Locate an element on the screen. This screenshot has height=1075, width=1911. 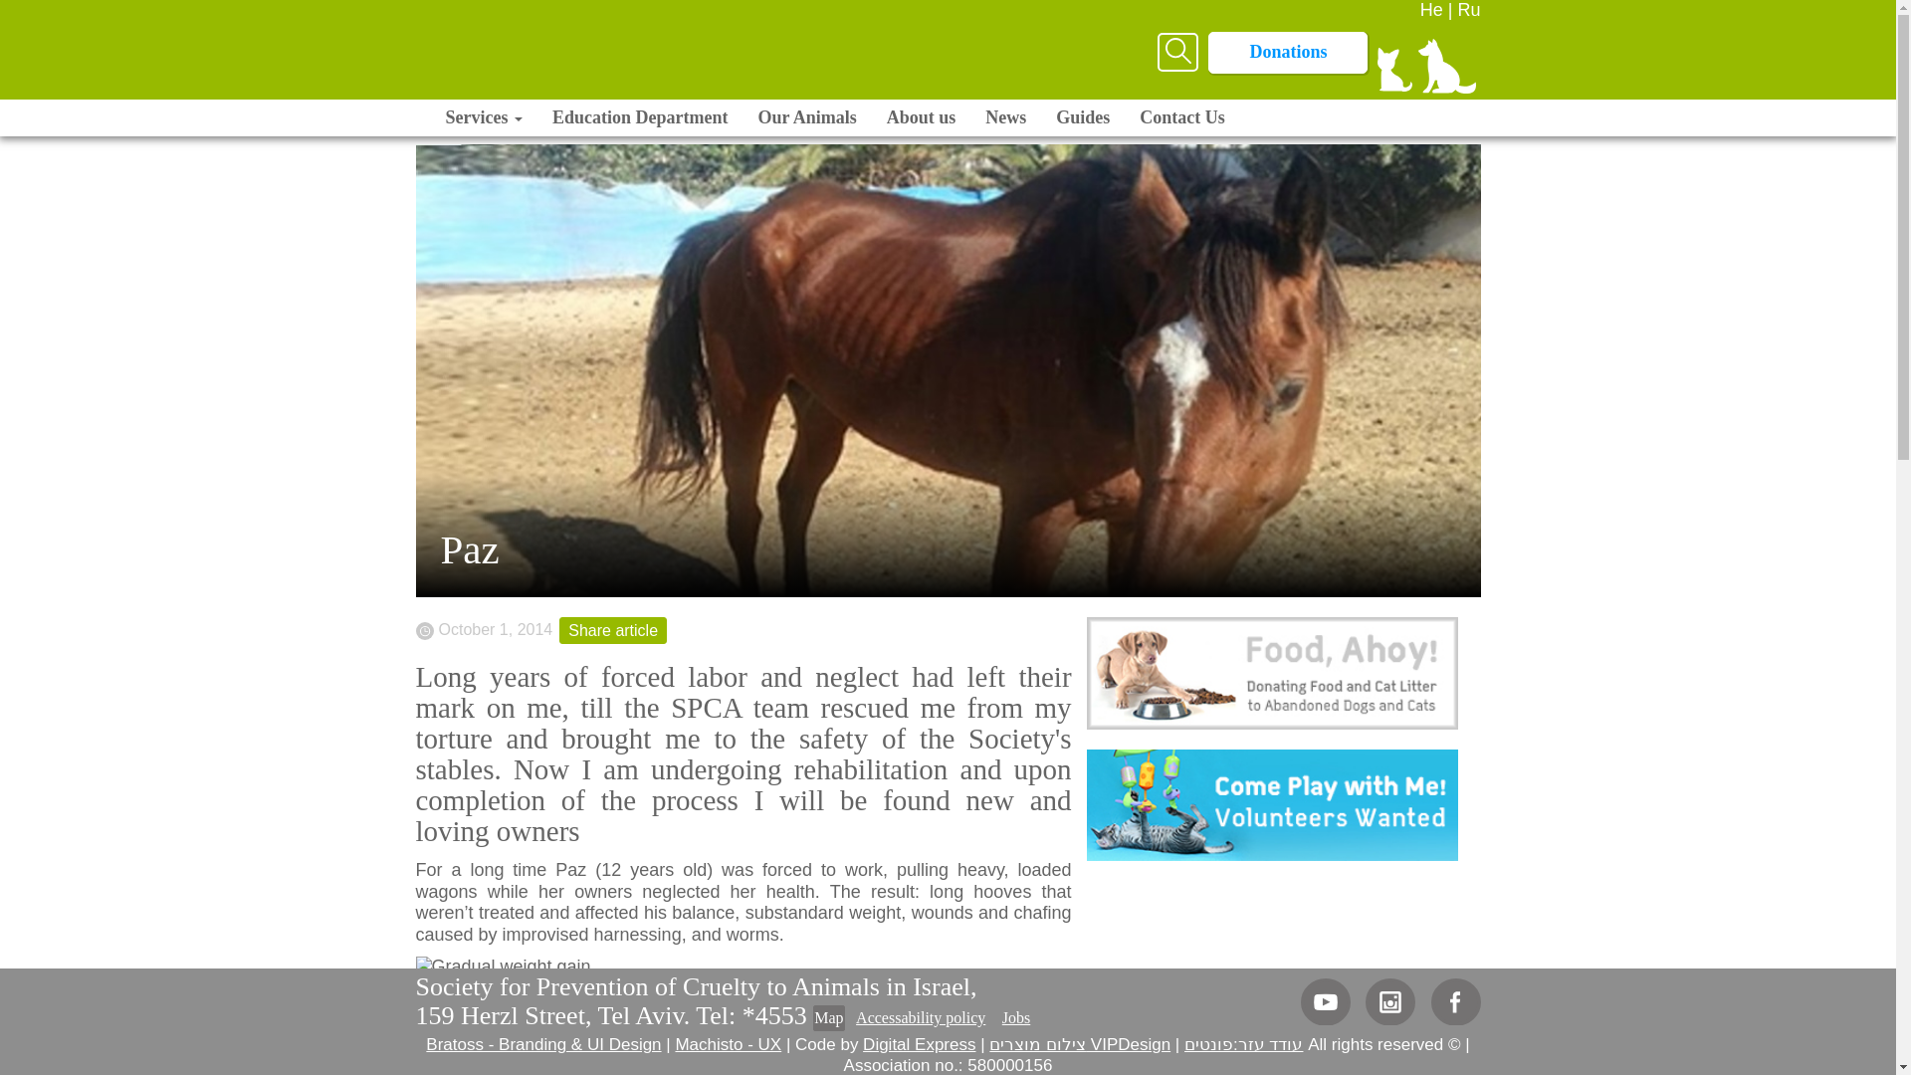
News is located at coordinates (1005, 117).